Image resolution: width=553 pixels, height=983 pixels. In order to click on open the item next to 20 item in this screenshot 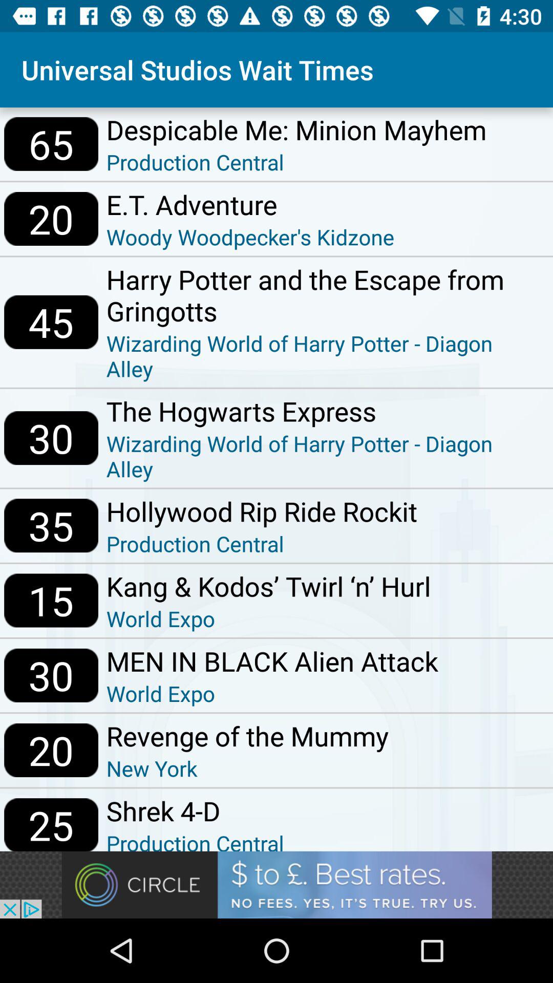, I will do `click(250, 237)`.